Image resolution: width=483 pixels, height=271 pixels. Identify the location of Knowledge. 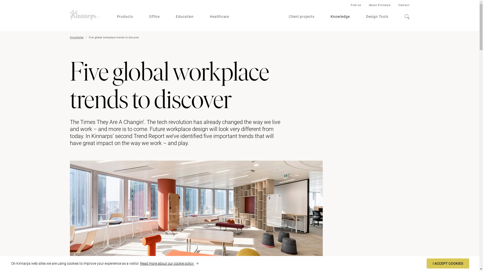
(340, 17).